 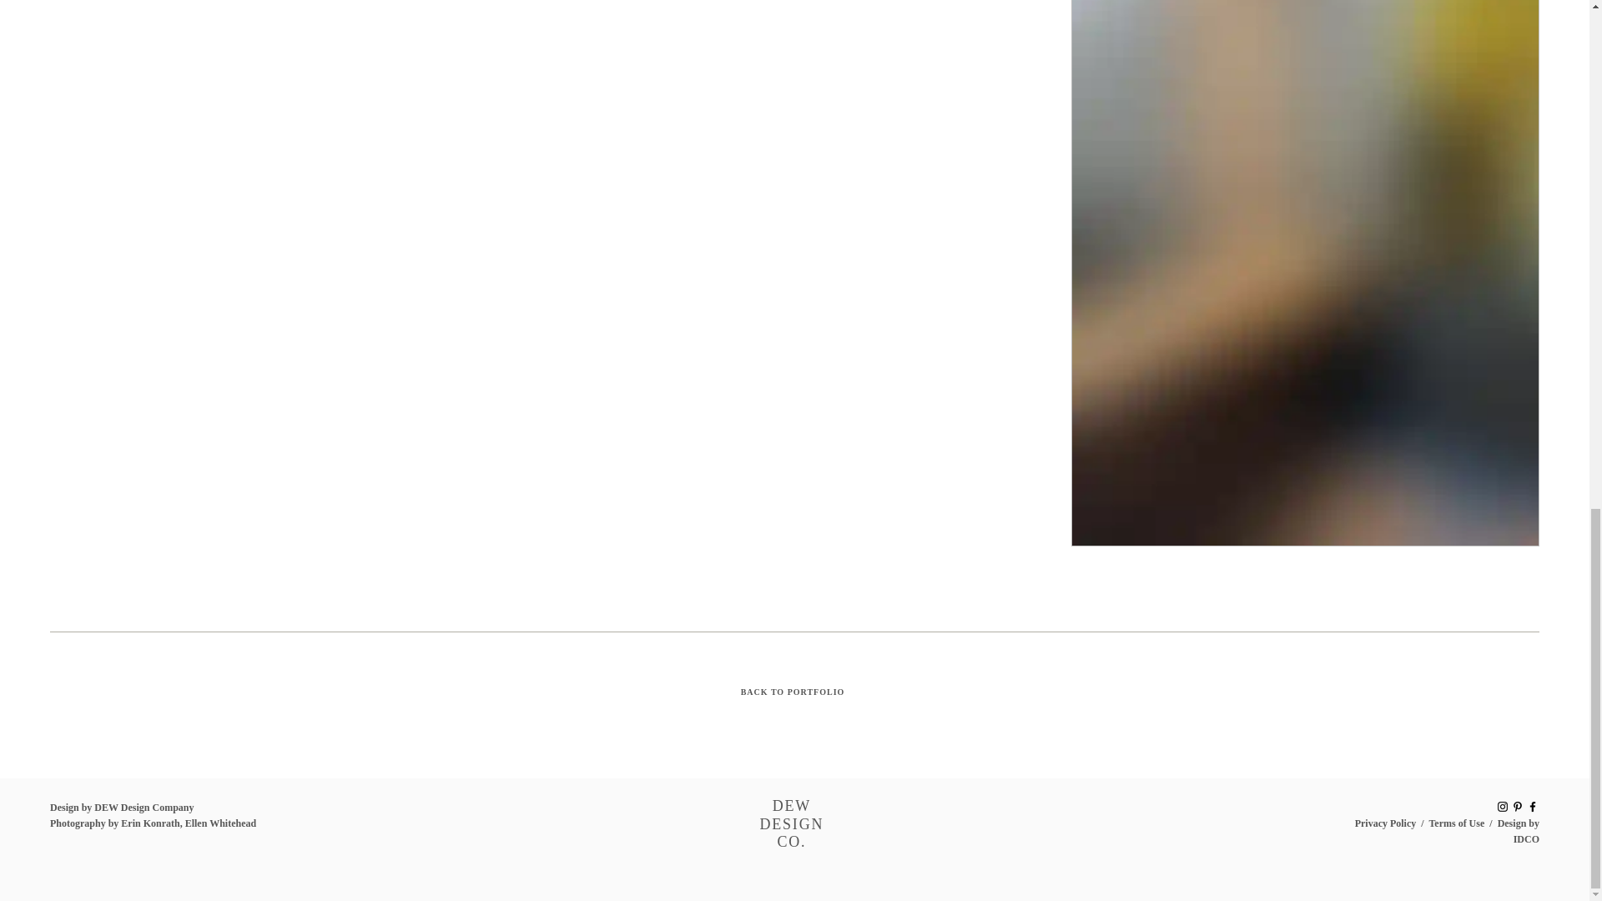 I want to click on Privacy Policy, so click(x=1385, y=823).